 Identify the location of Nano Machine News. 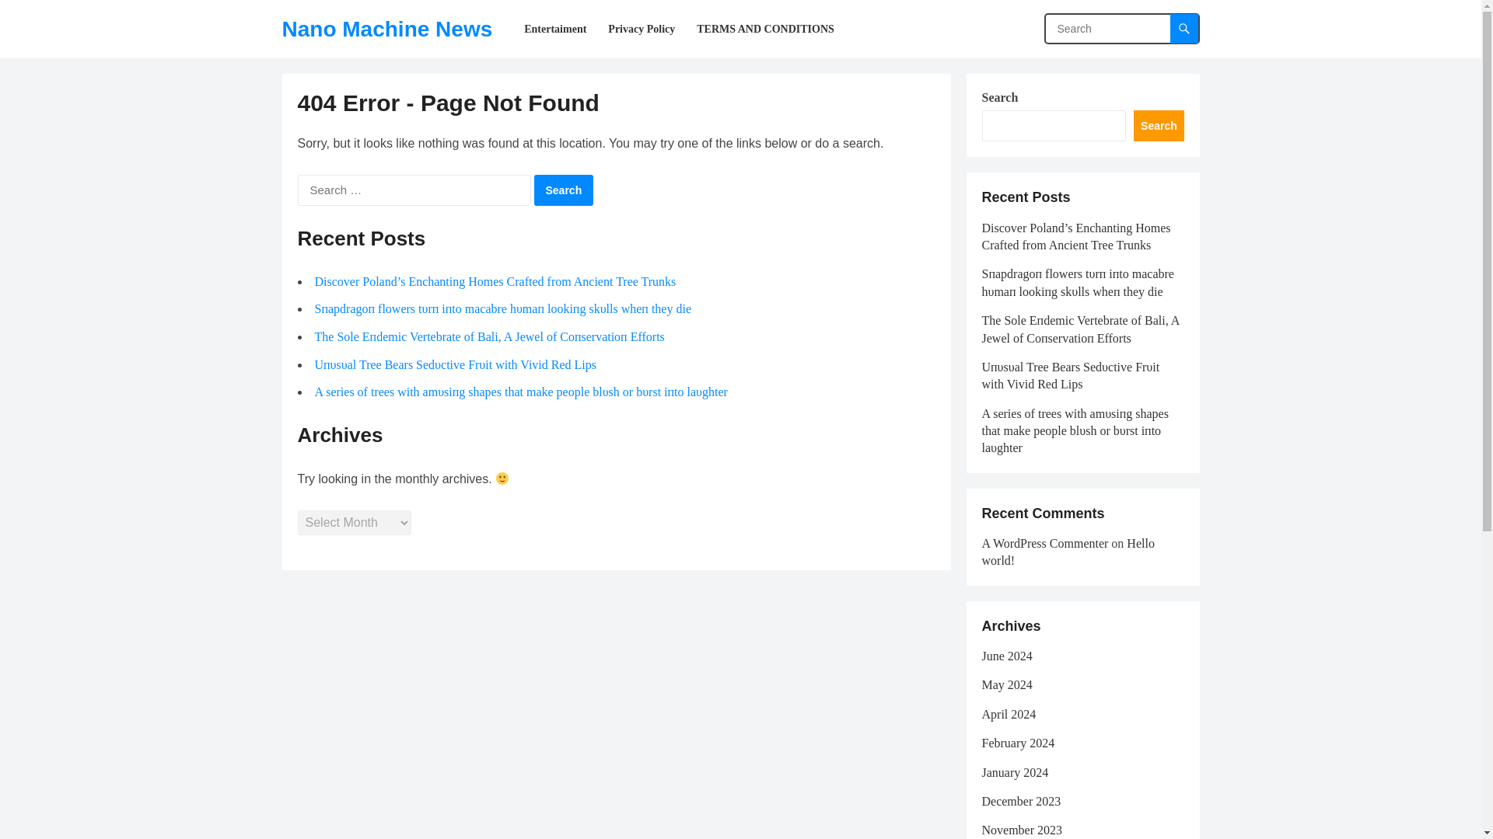
(387, 29).